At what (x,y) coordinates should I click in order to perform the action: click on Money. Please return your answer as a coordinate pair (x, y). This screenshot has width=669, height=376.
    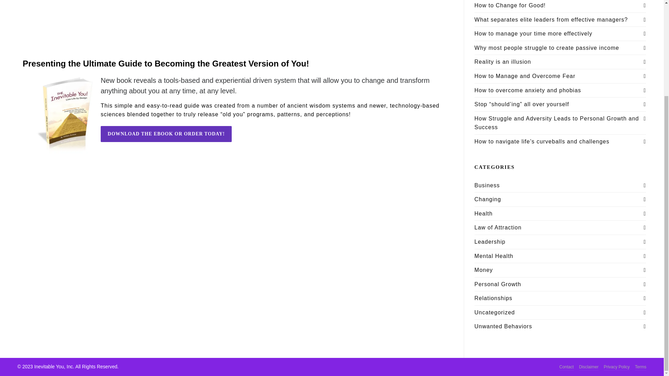
    Looking at the image, I should click on (484, 270).